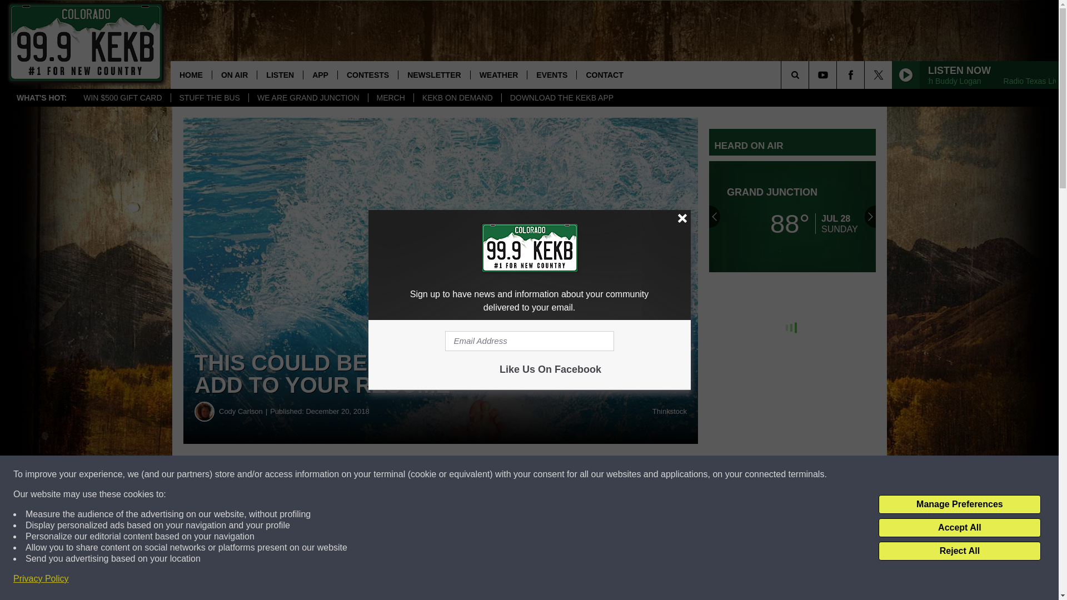  Describe the element at coordinates (191, 74) in the screenshot. I see `HOME` at that location.